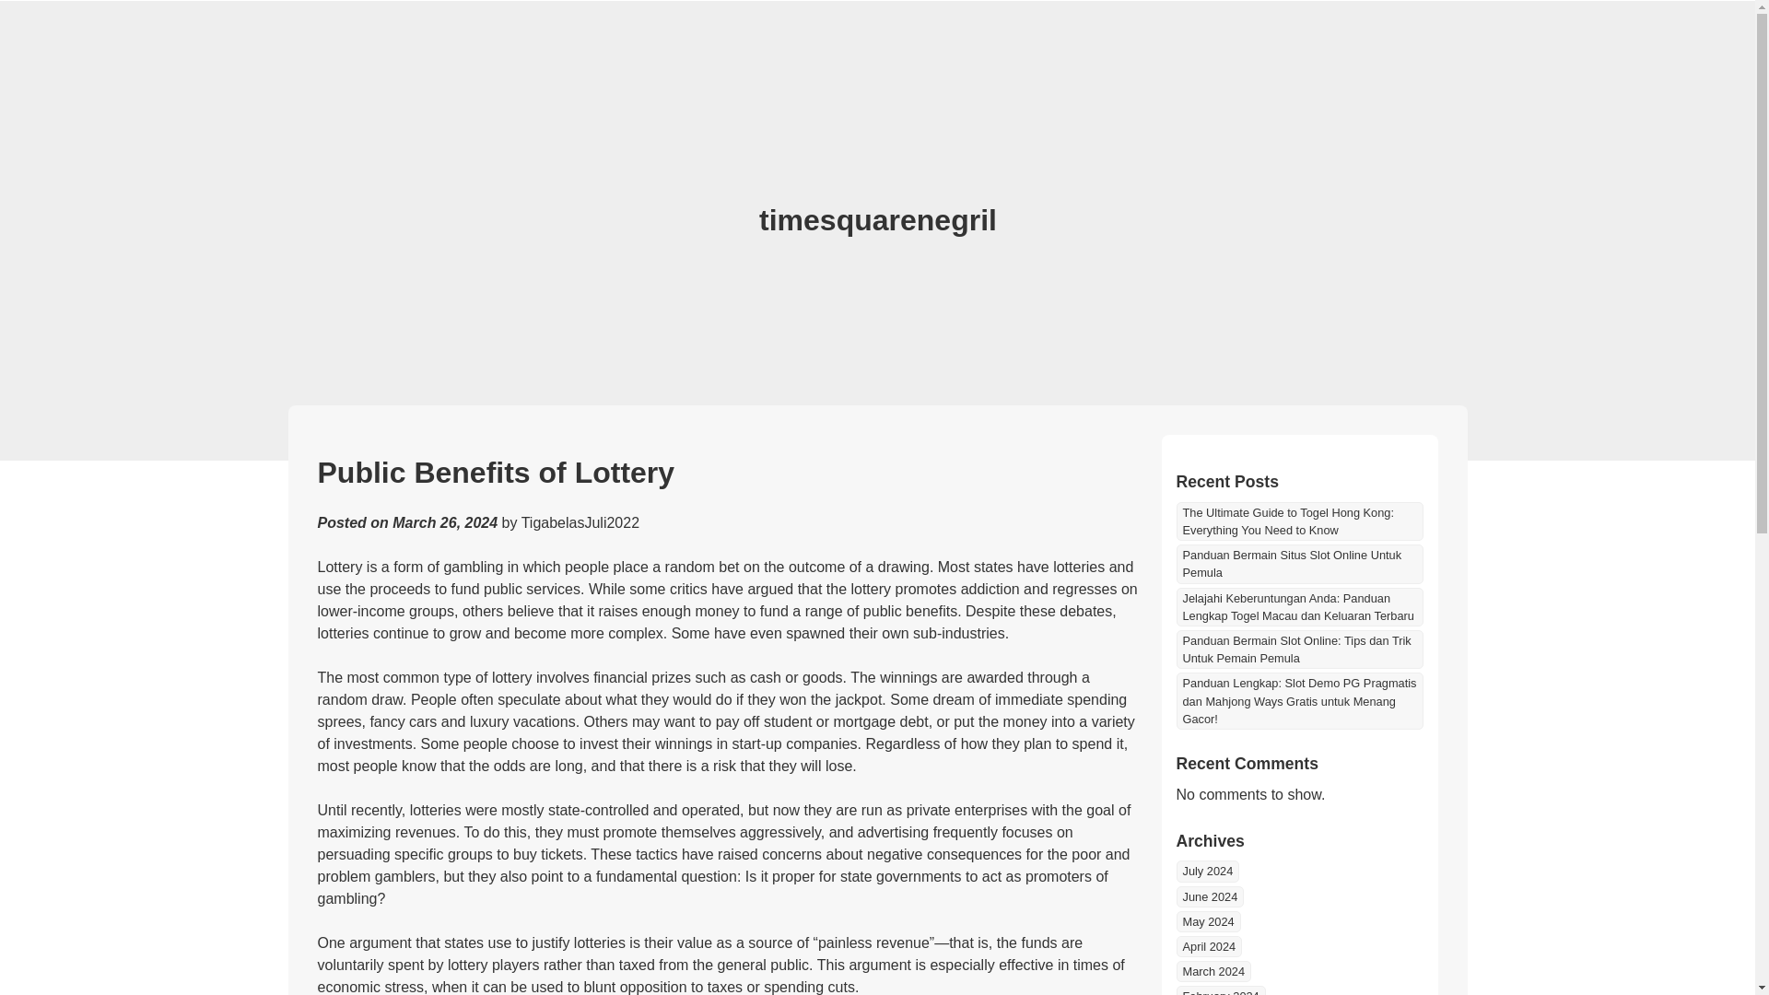 Image resolution: width=1769 pixels, height=995 pixels. Describe the element at coordinates (1220, 990) in the screenshot. I see `February 2024` at that location.